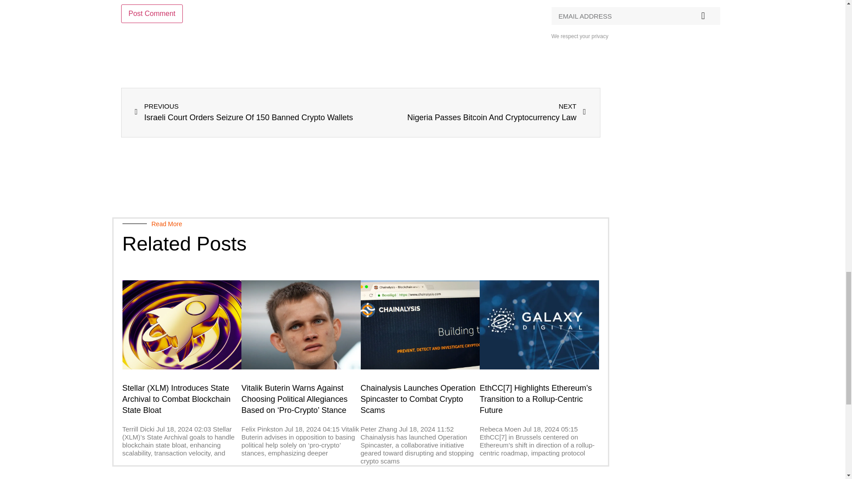 This screenshot has width=852, height=479. I want to click on Post Comment, so click(152, 13).